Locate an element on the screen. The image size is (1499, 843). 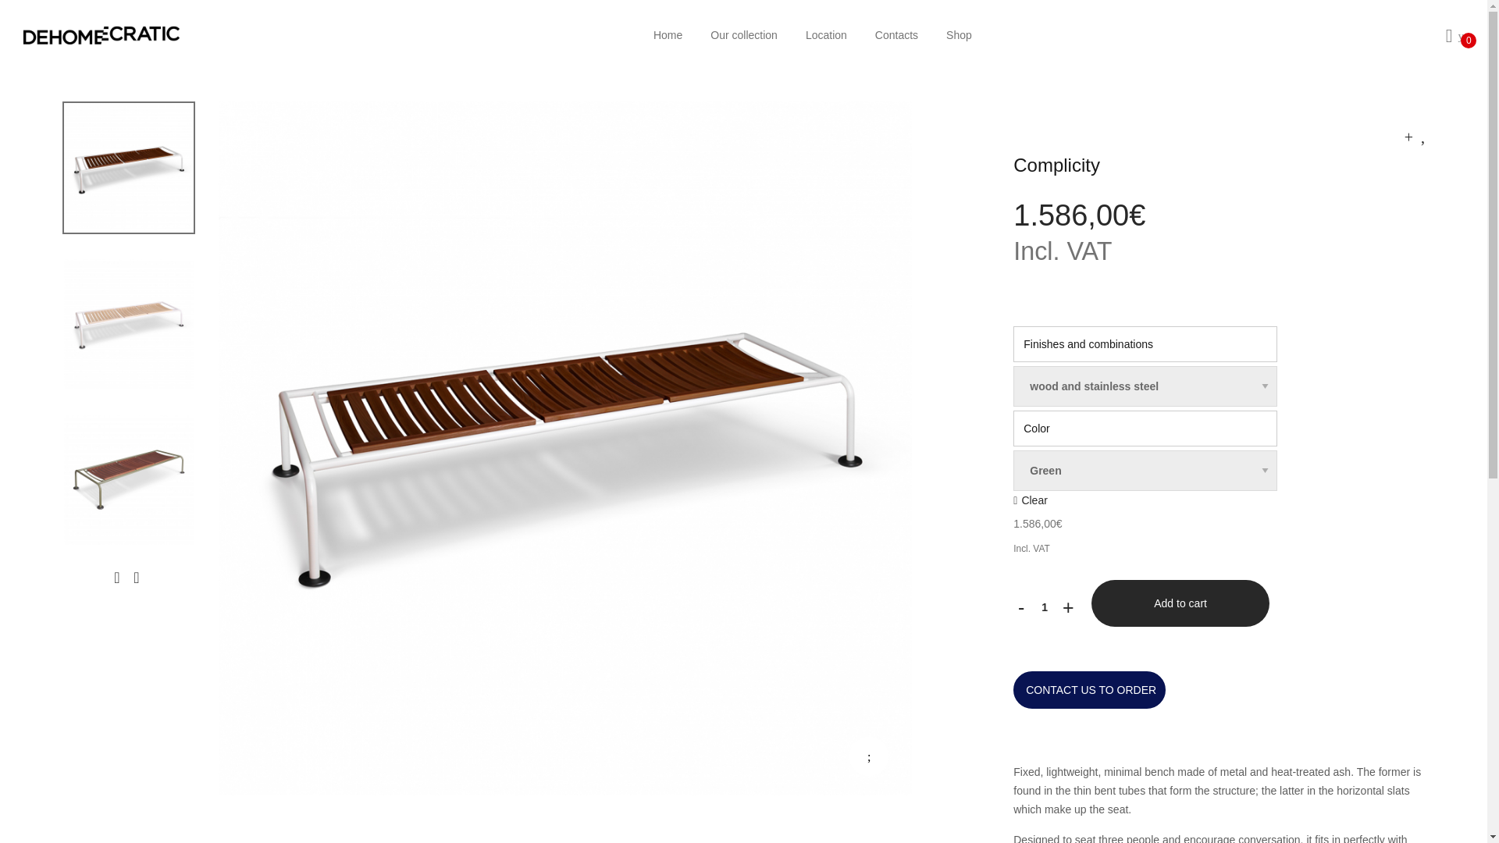
CONTACT US TO ORDER is located at coordinates (1089, 690).